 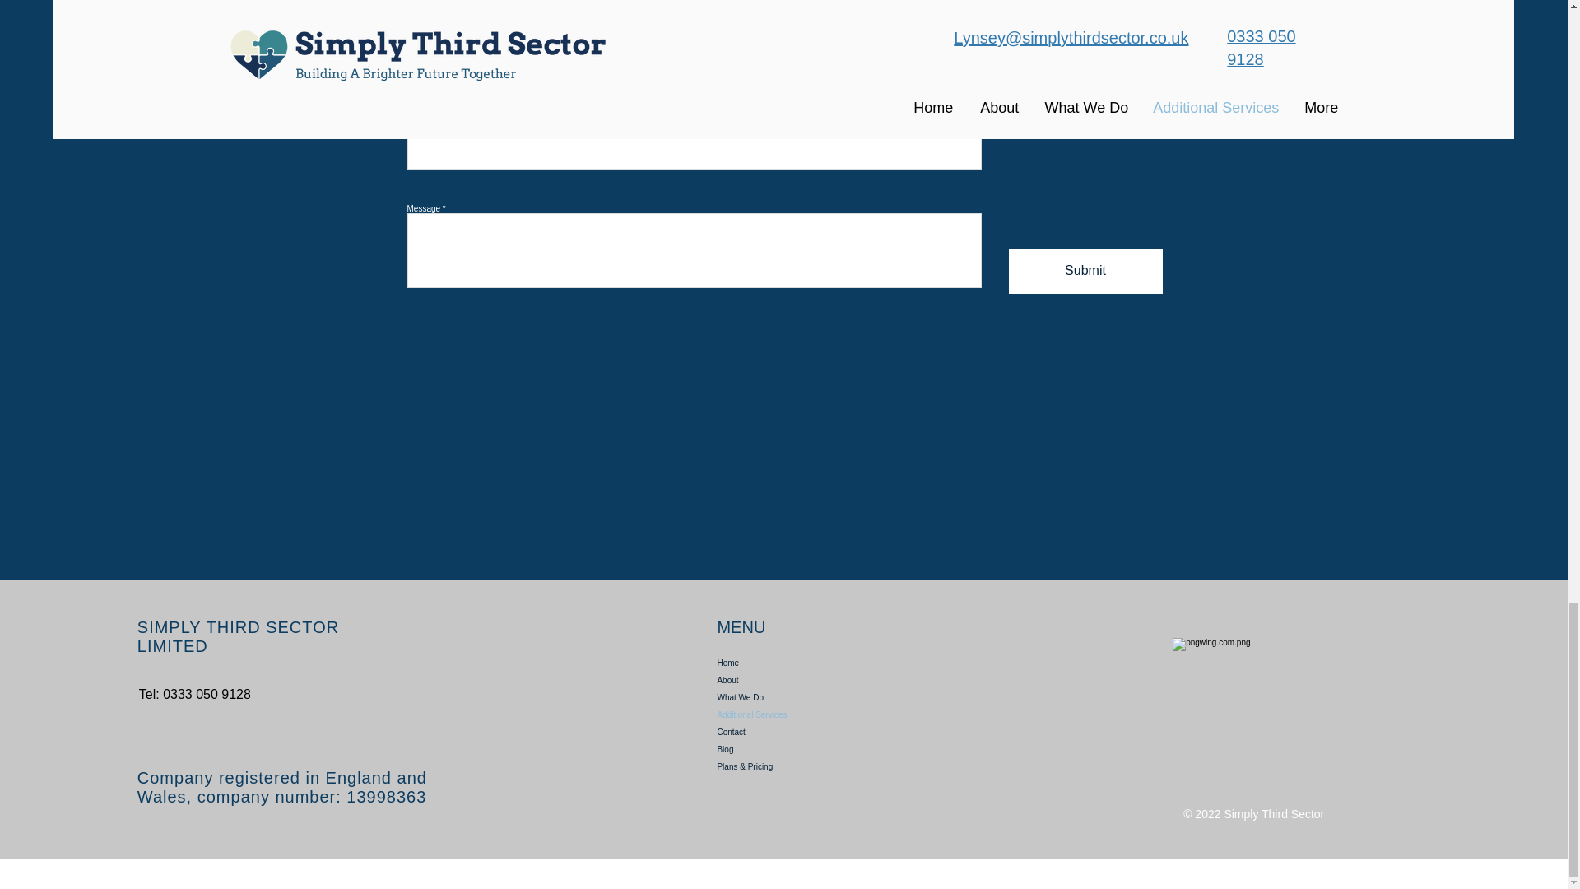 What do you see at coordinates (793, 714) in the screenshot?
I see `Additional Services` at bounding box center [793, 714].